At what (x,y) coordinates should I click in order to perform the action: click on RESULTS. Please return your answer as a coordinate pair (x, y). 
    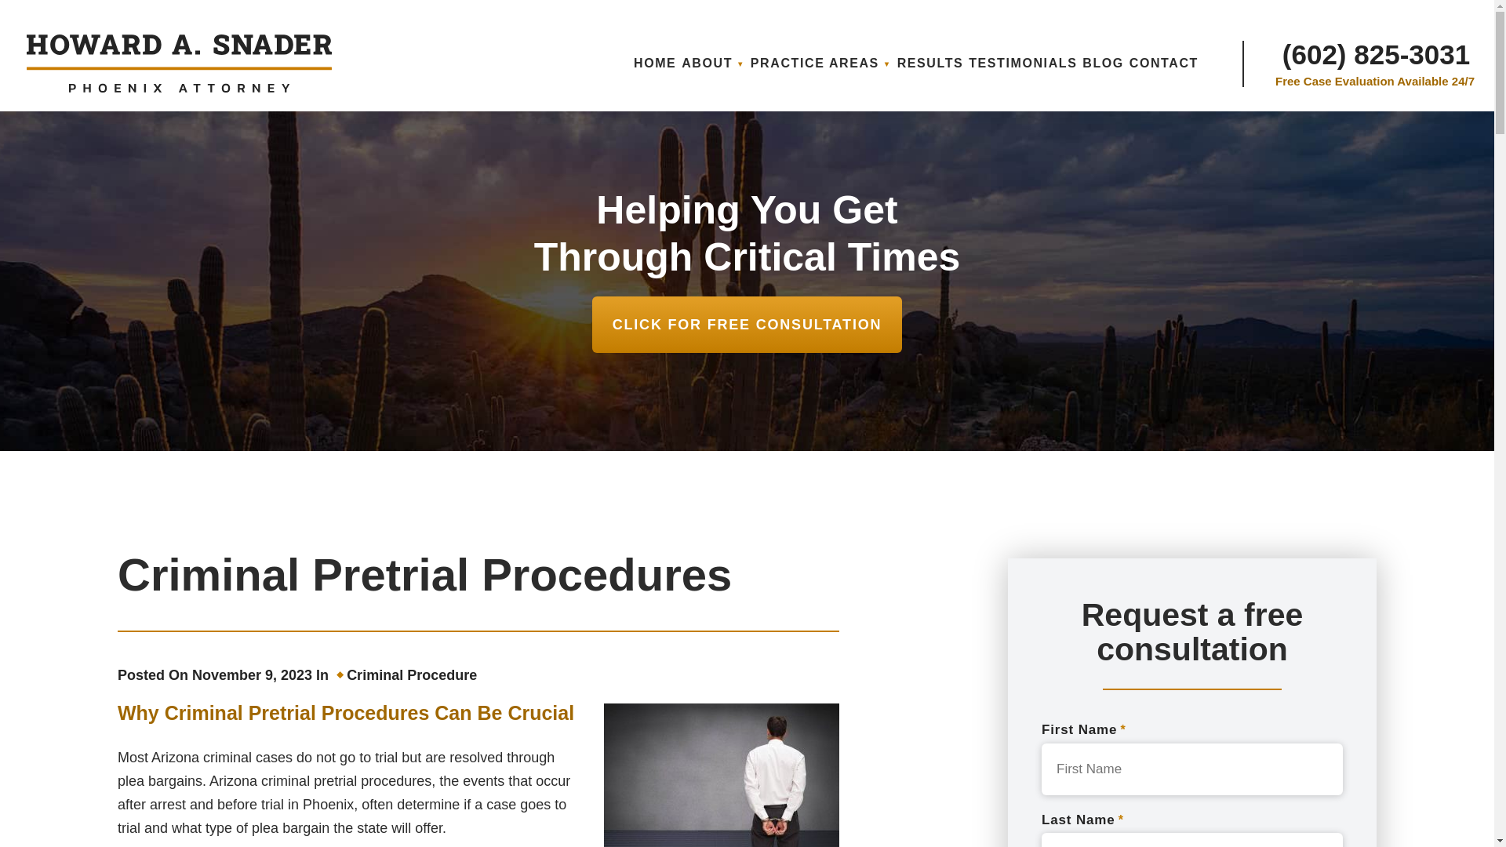
    Looking at the image, I should click on (930, 63).